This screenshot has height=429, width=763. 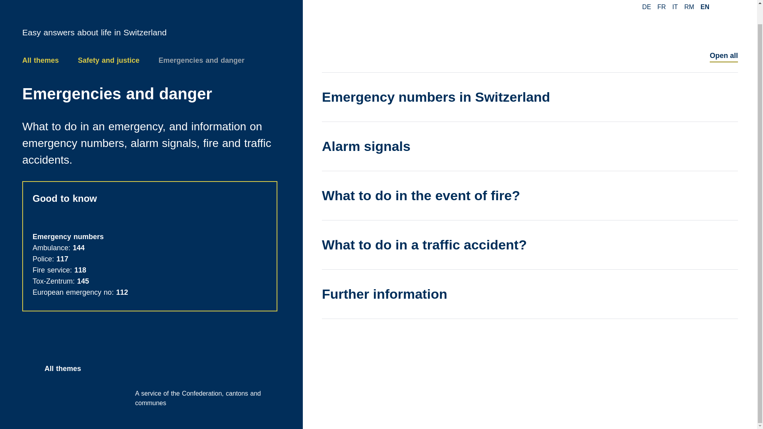 I want to click on Further information, so click(x=530, y=294).